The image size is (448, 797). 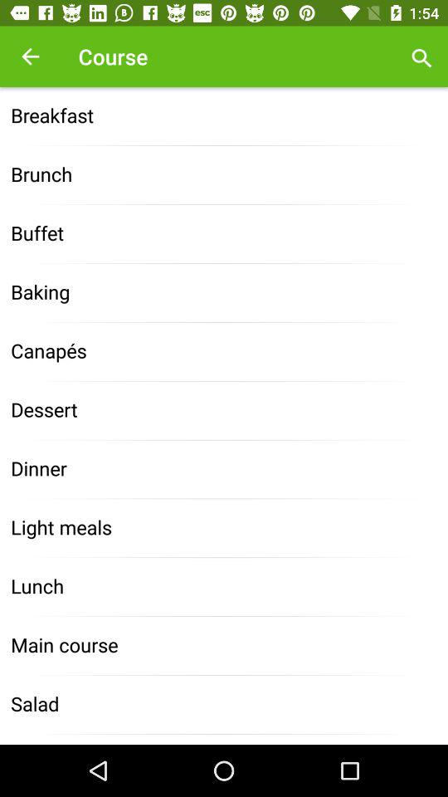 I want to click on press the icon above the baking item, so click(x=224, y=234).